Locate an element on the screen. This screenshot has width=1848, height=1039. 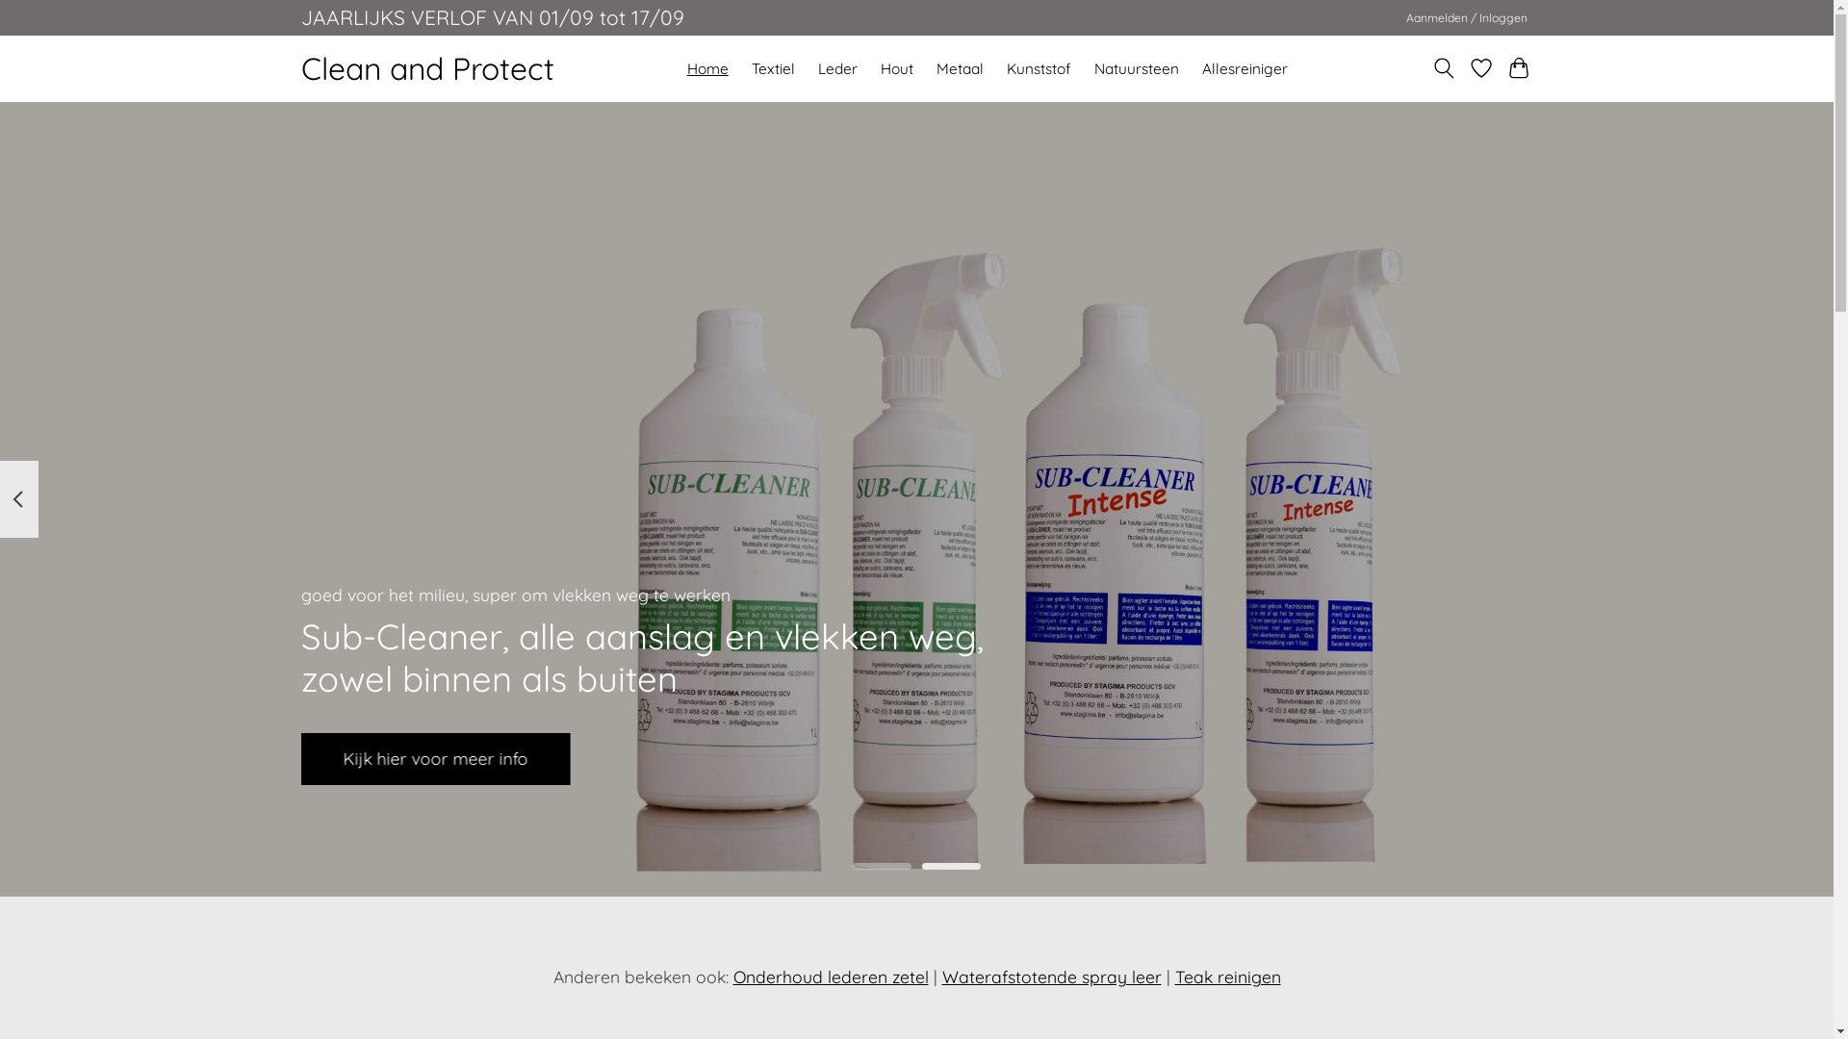
Metaal is located at coordinates (961, 69).